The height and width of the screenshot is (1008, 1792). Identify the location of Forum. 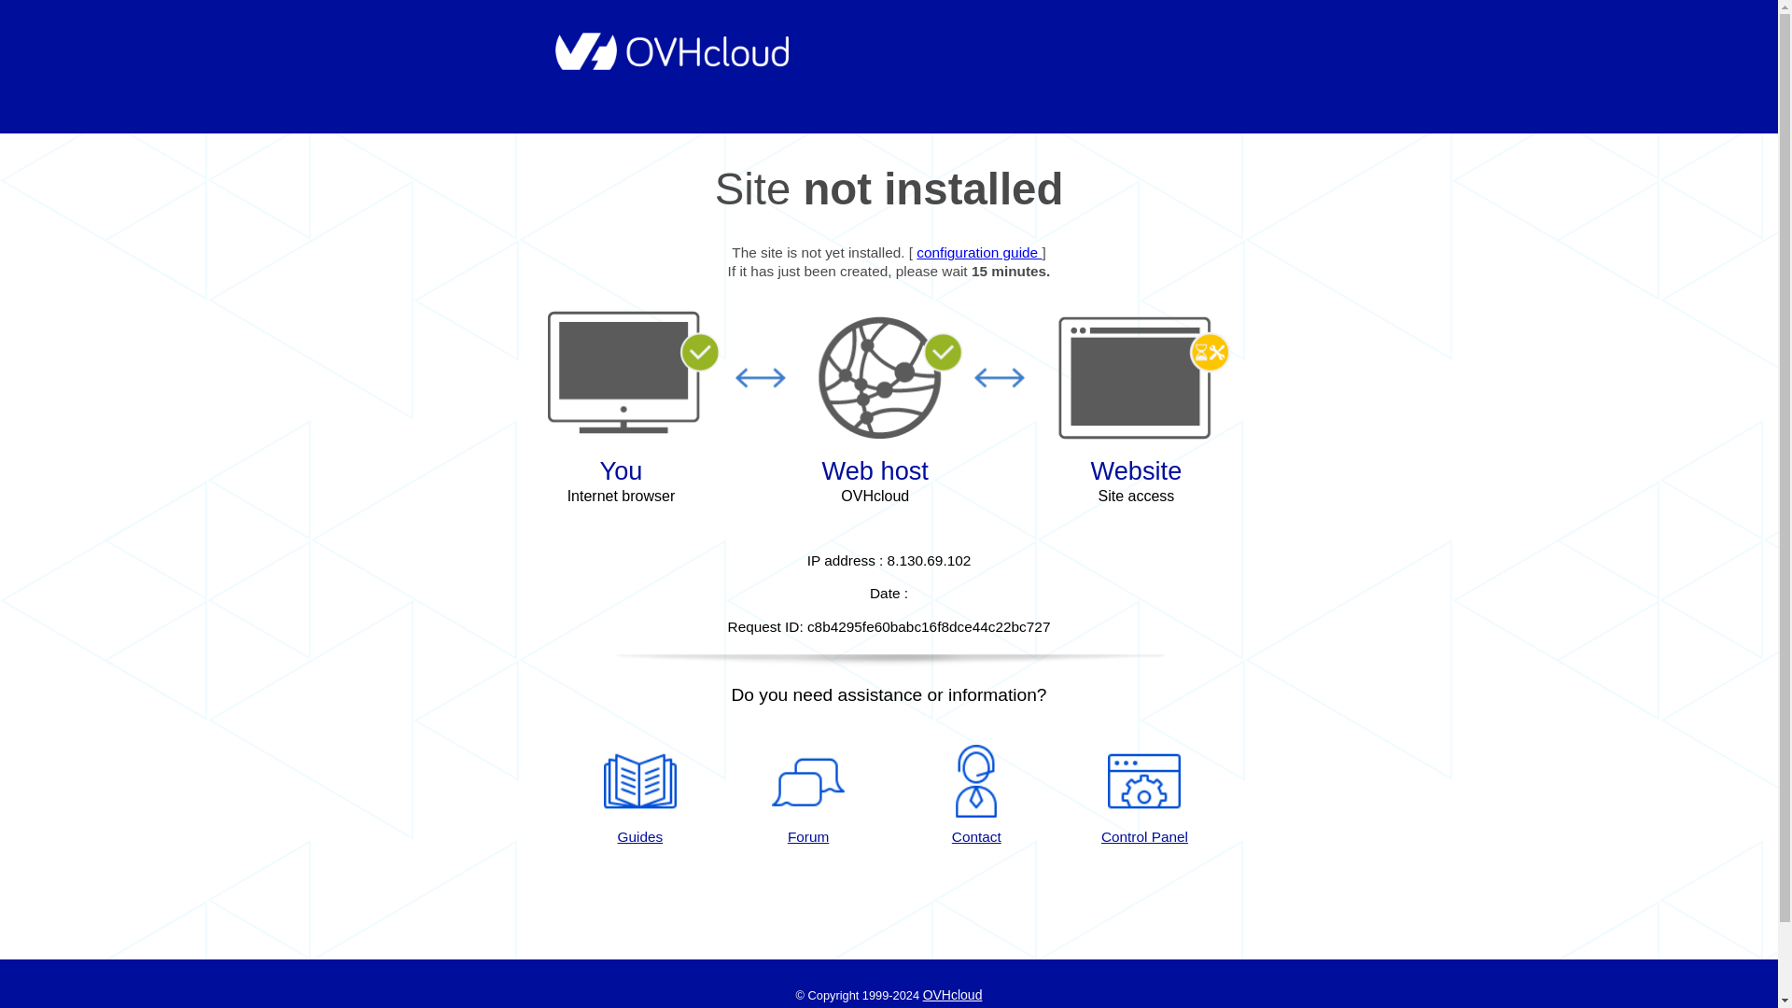
(808, 796).